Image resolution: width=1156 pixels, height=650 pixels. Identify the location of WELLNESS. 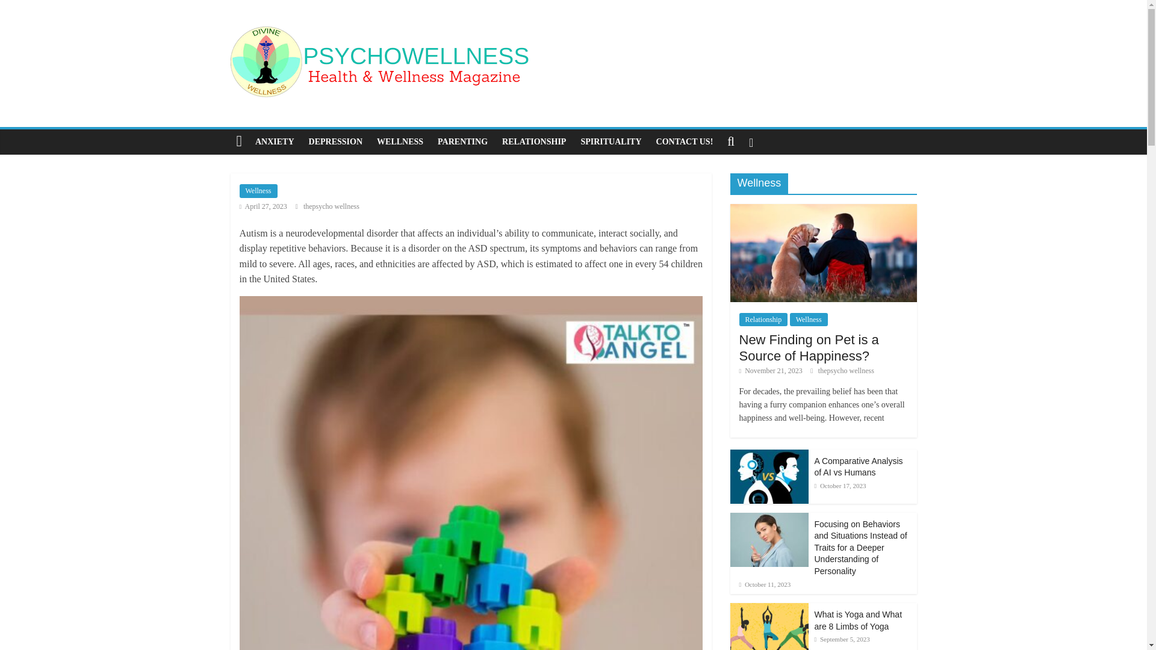
(400, 142).